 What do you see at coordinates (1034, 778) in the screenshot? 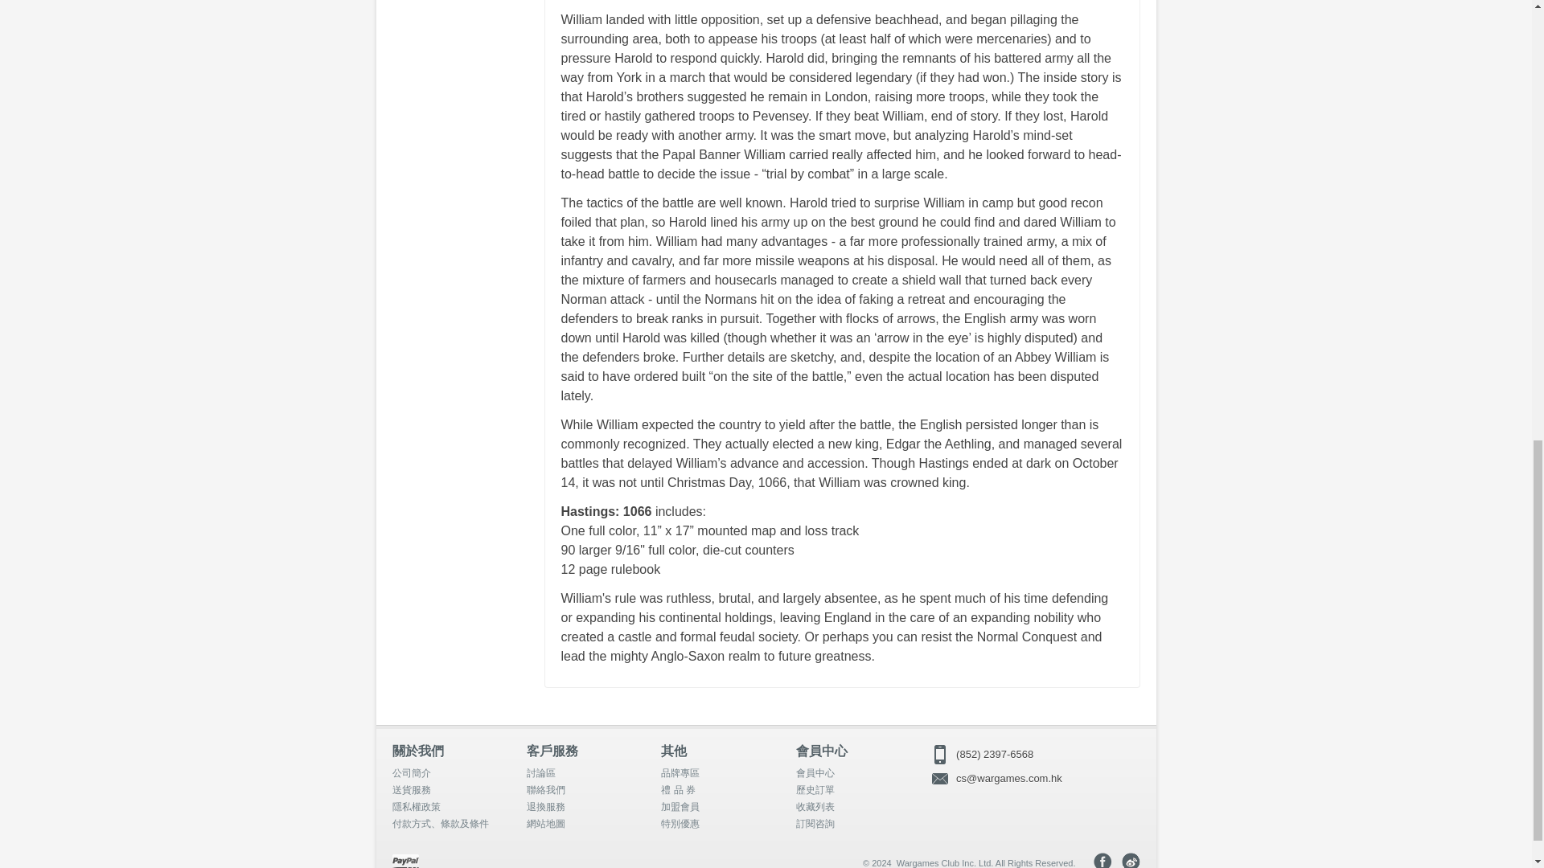
I see `Email` at bounding box center [1034, 778].